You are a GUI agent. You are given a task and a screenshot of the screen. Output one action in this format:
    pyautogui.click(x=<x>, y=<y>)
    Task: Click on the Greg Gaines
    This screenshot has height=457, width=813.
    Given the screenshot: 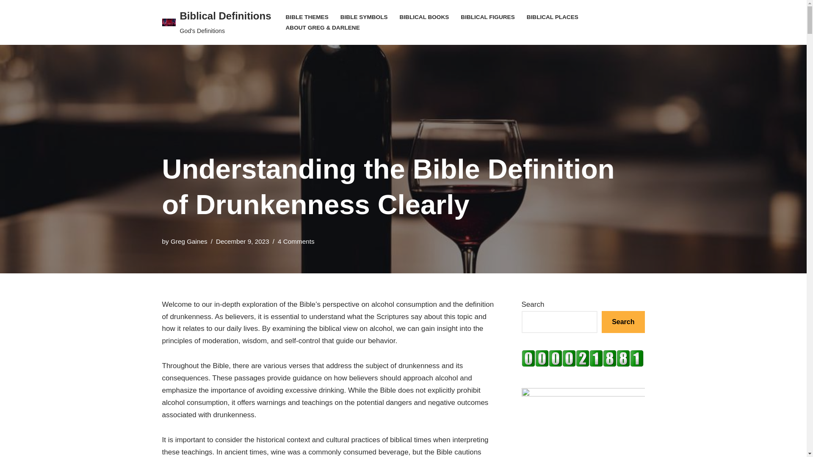 What is the action you would take?
    pyautogui.click(x=189, y=241)
    